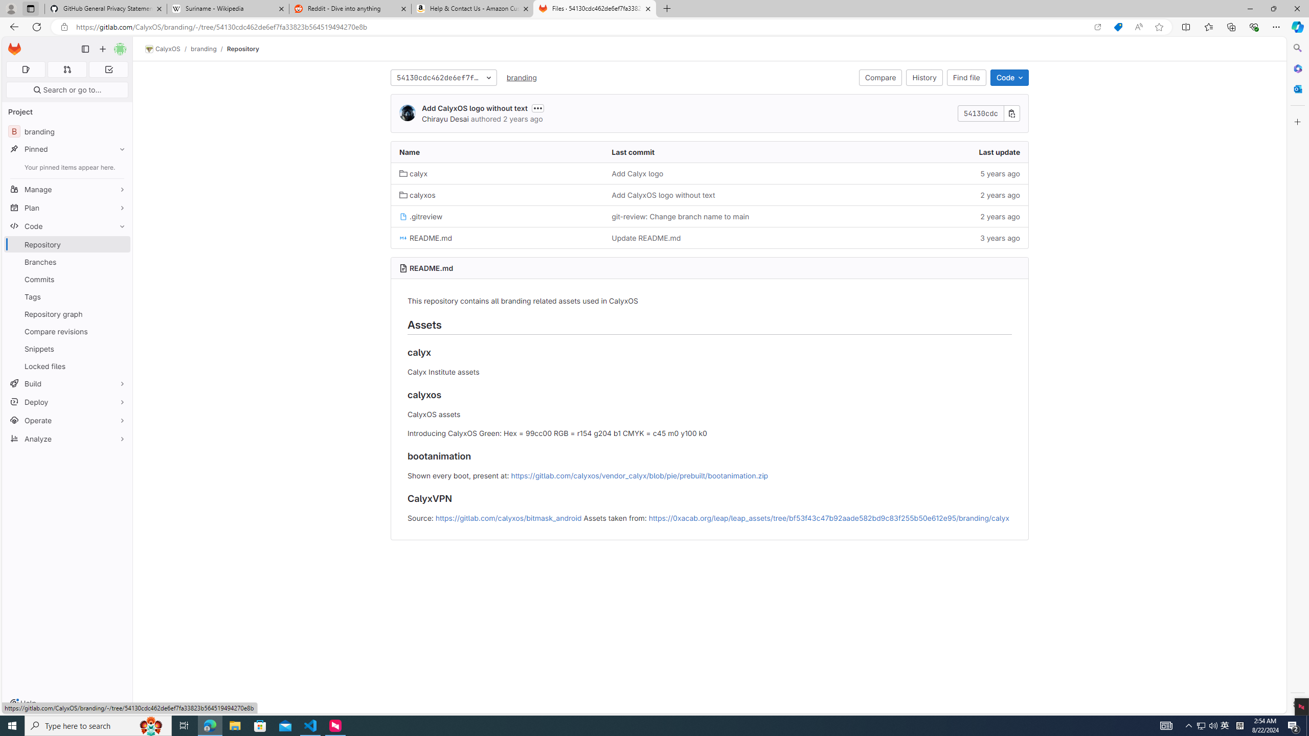 The image size is (1309, 736). I want to click on Assigned issues 0, so click(26, 70).